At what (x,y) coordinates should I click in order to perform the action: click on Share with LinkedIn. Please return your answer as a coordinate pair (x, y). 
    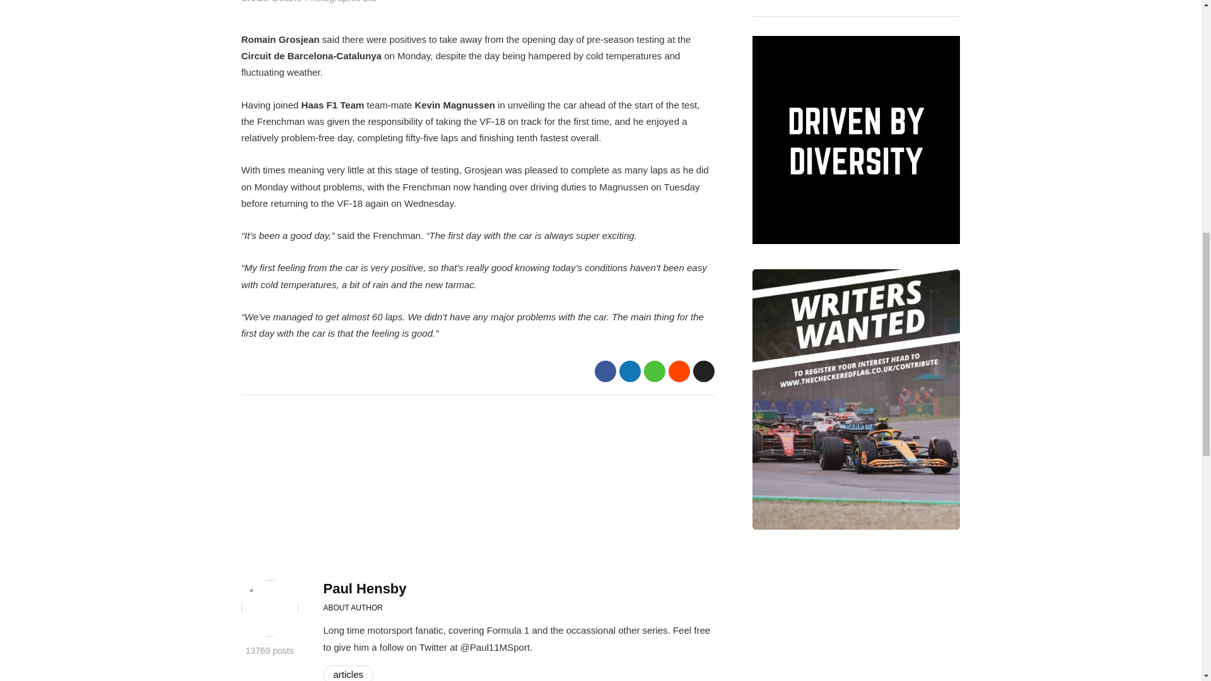
    Looking at the image, I should click on (629, 371).